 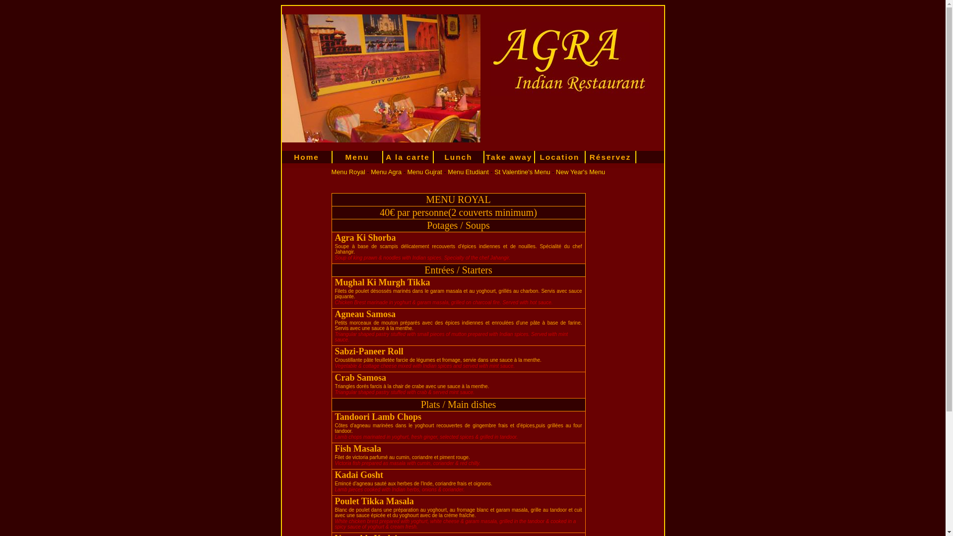 What do you see at coordinates (307, 157) in the screenshot?
I see `Home` at bounding box center [307, 157].